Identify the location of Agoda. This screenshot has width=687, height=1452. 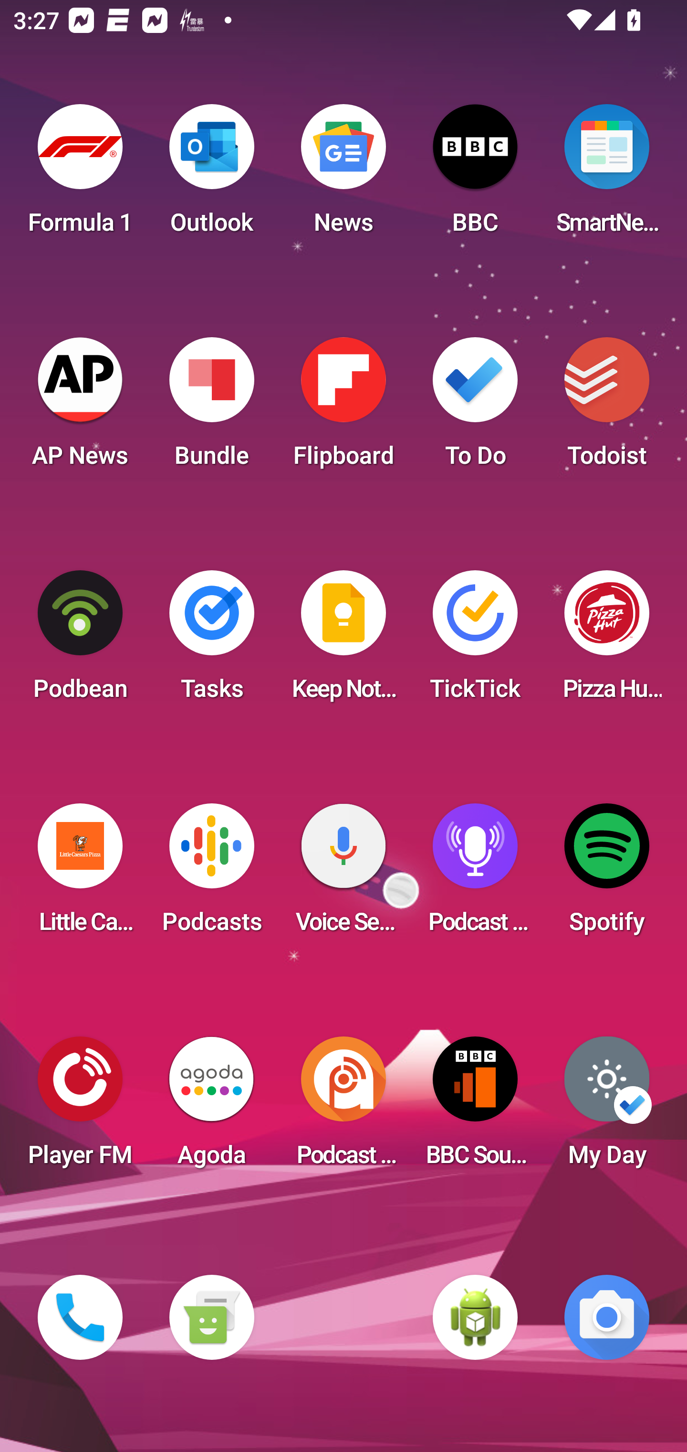
(211, 1107).